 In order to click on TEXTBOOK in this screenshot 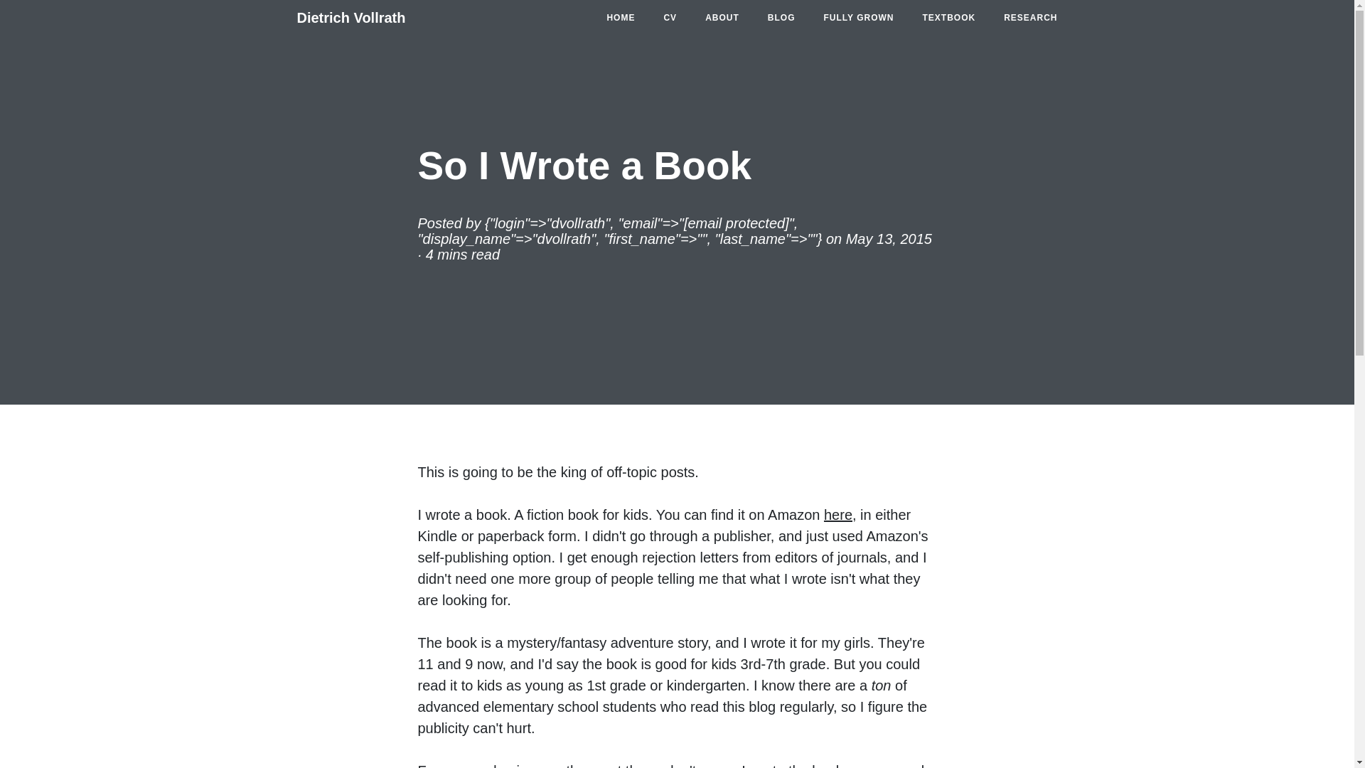, I will do `click(948, 18)`.